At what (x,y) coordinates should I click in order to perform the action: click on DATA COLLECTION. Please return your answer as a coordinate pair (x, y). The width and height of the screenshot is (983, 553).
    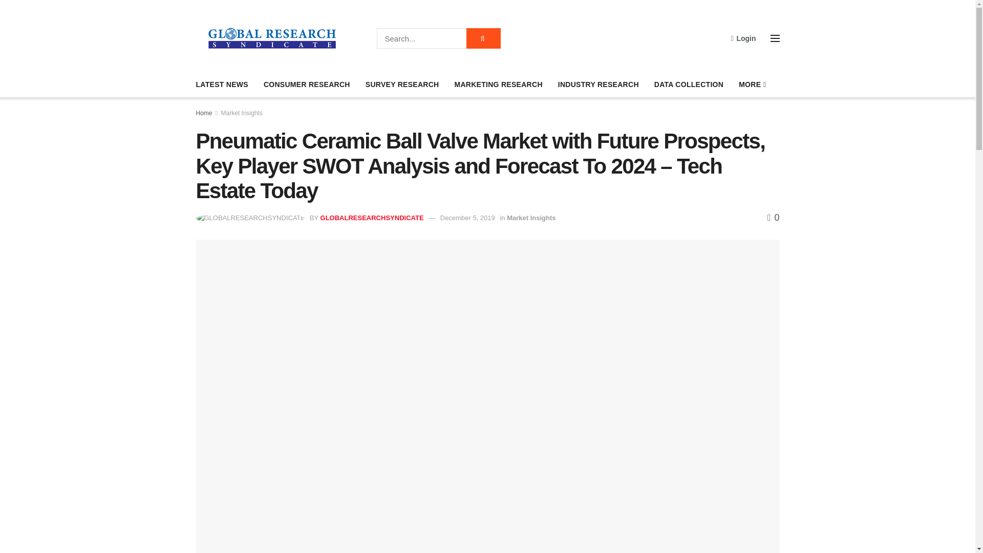
    Looking at the image, I should click on (689, 84).